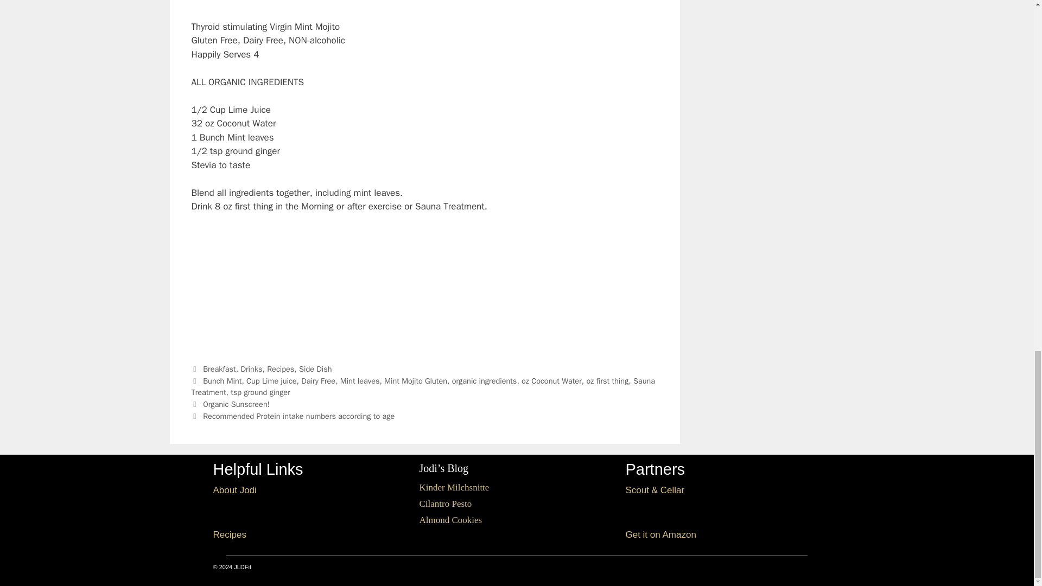  What do you see at coordinates (271, 381) in the screenshot?
I see `Cup Lime juice` at bounding box center [271, 381].